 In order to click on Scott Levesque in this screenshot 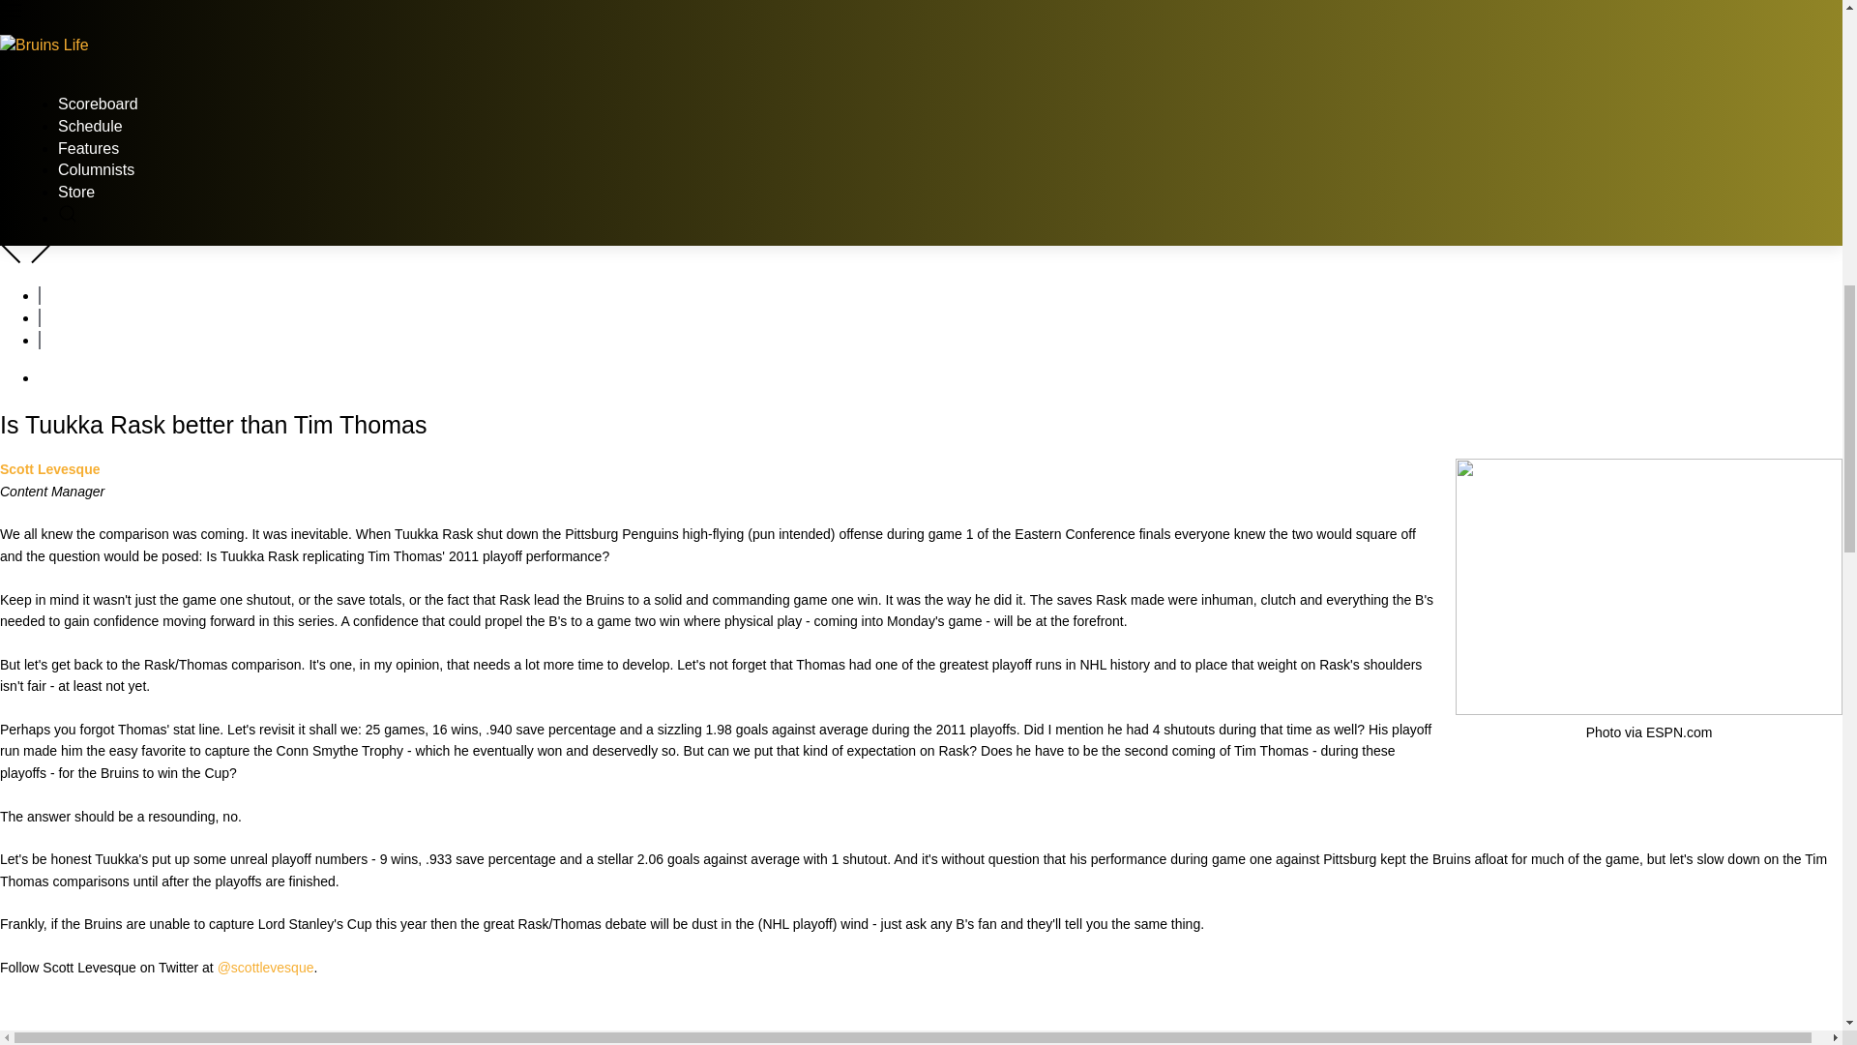, I will do `click(50, 468)`.